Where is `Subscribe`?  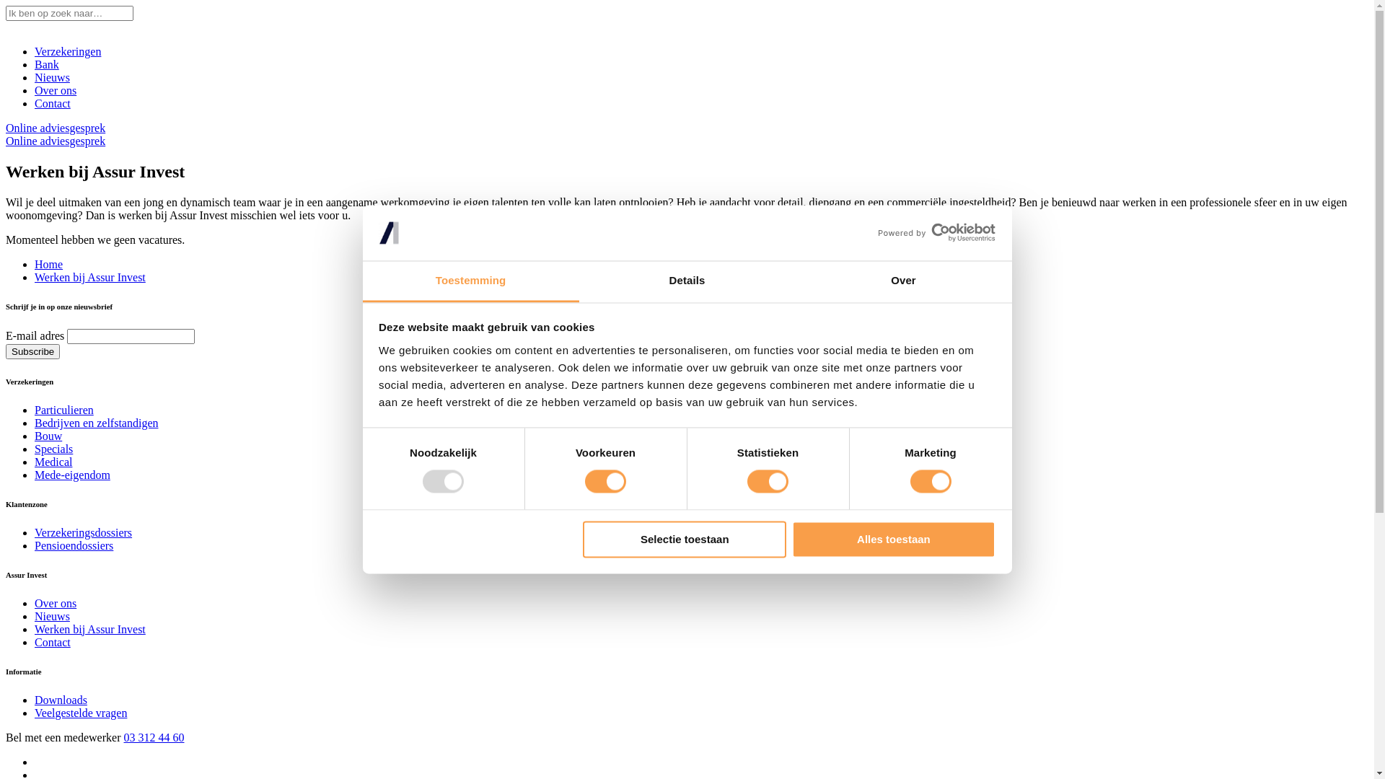 Subscribe is located at coordinates (33, 352).